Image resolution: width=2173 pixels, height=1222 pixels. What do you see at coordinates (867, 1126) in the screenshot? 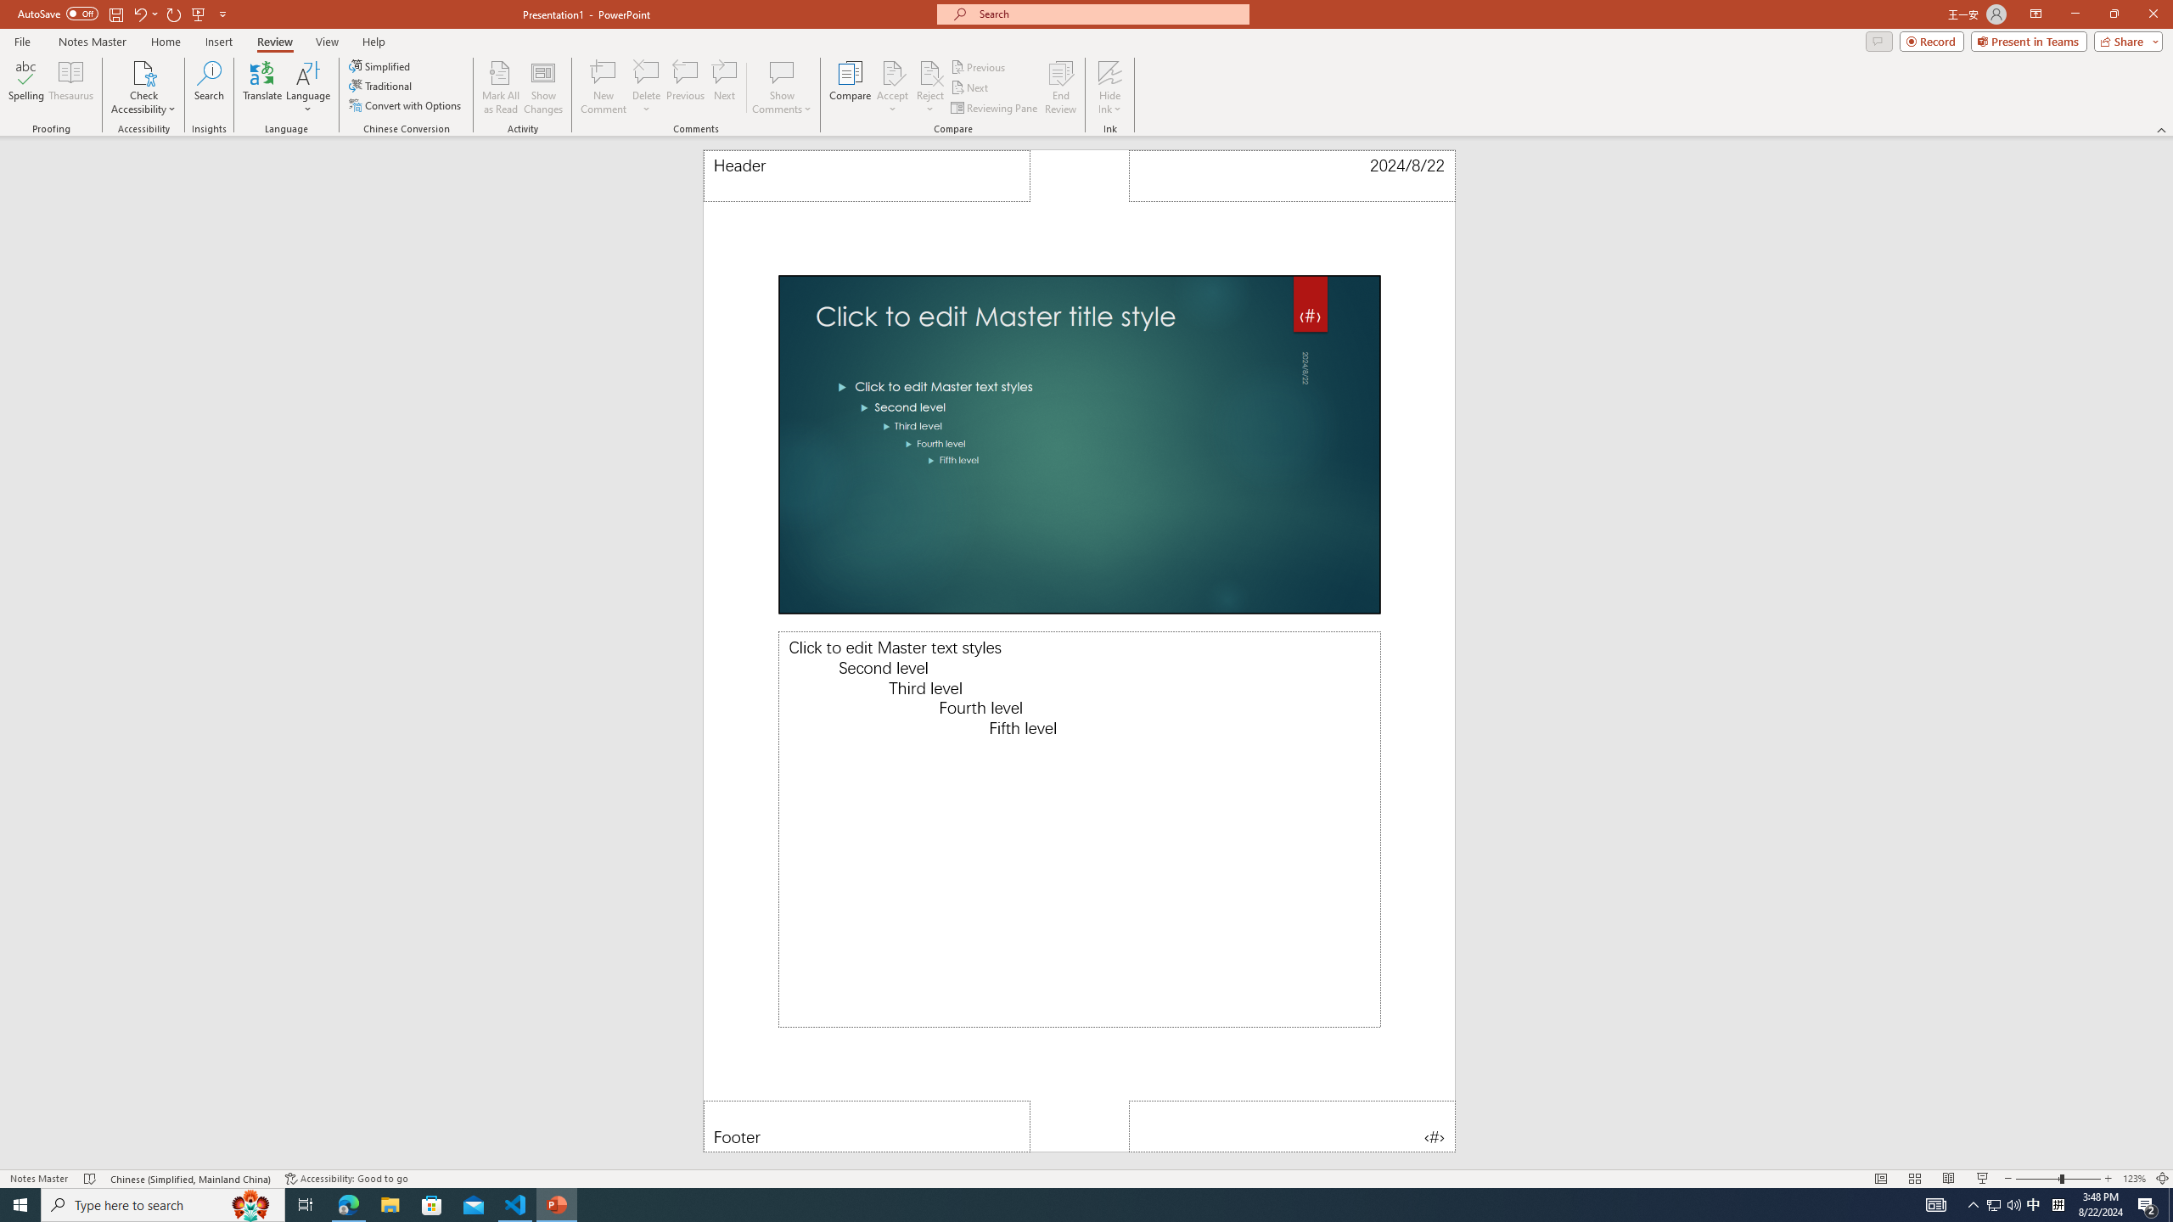
I see `Footer` at bounding box center [867, 1126].